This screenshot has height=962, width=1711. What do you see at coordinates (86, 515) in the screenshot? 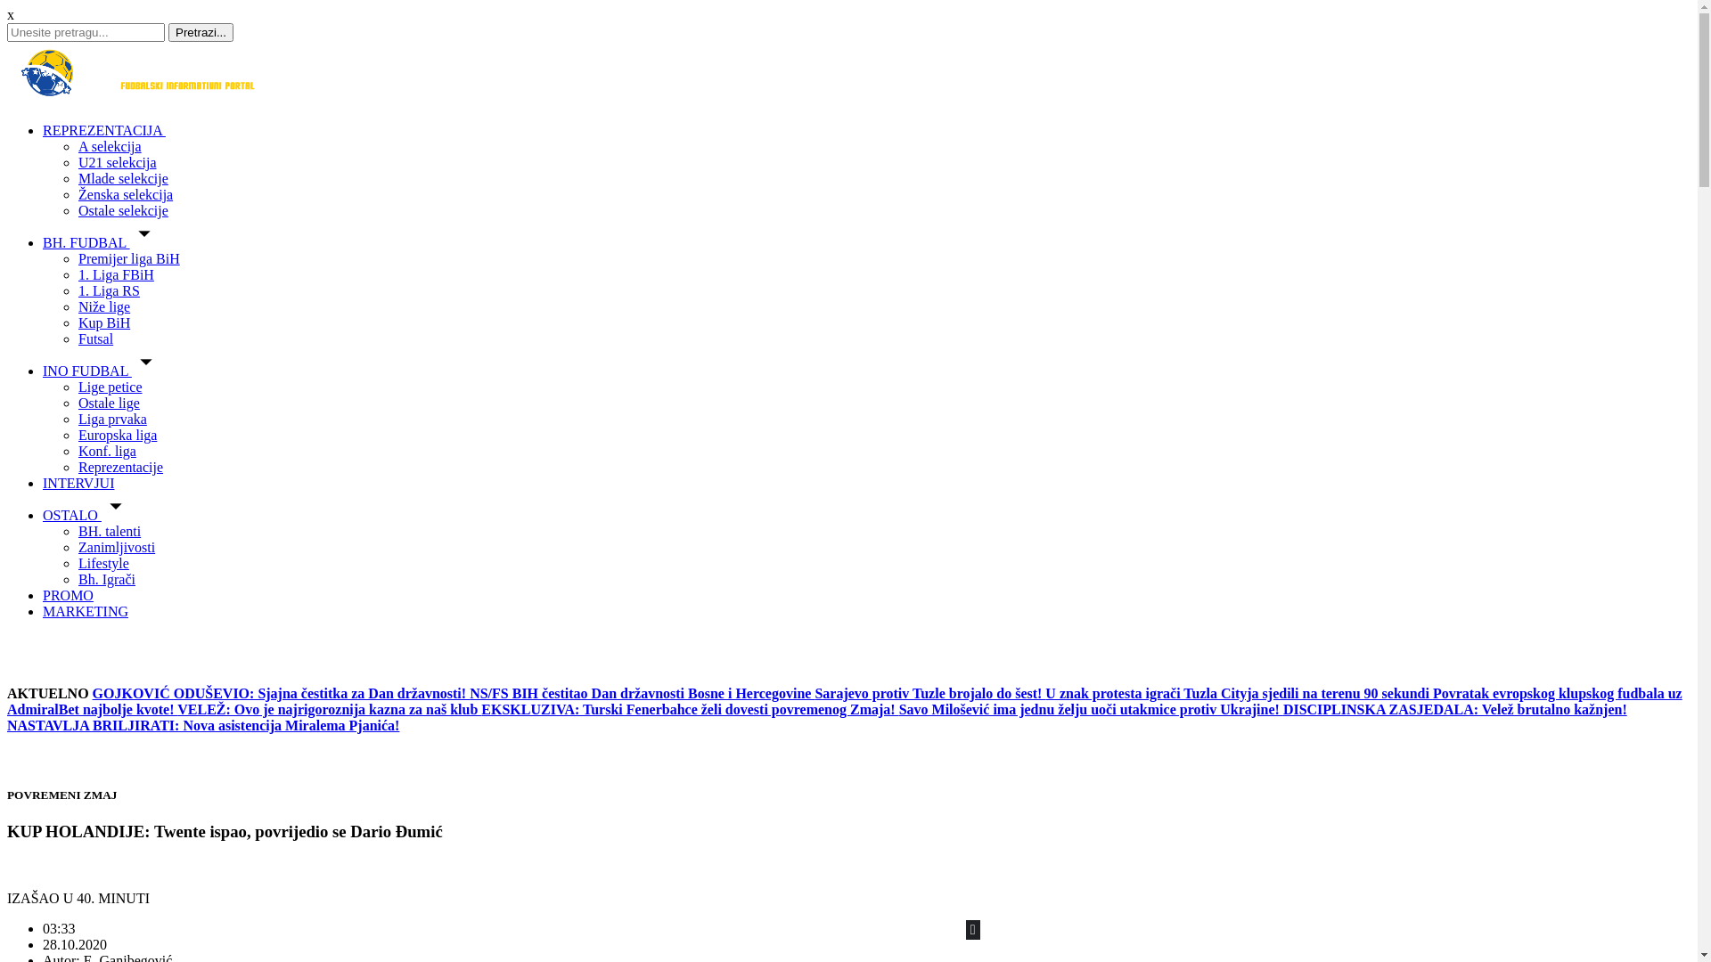
I see `OSTALO` at bounding box center [86, 515].